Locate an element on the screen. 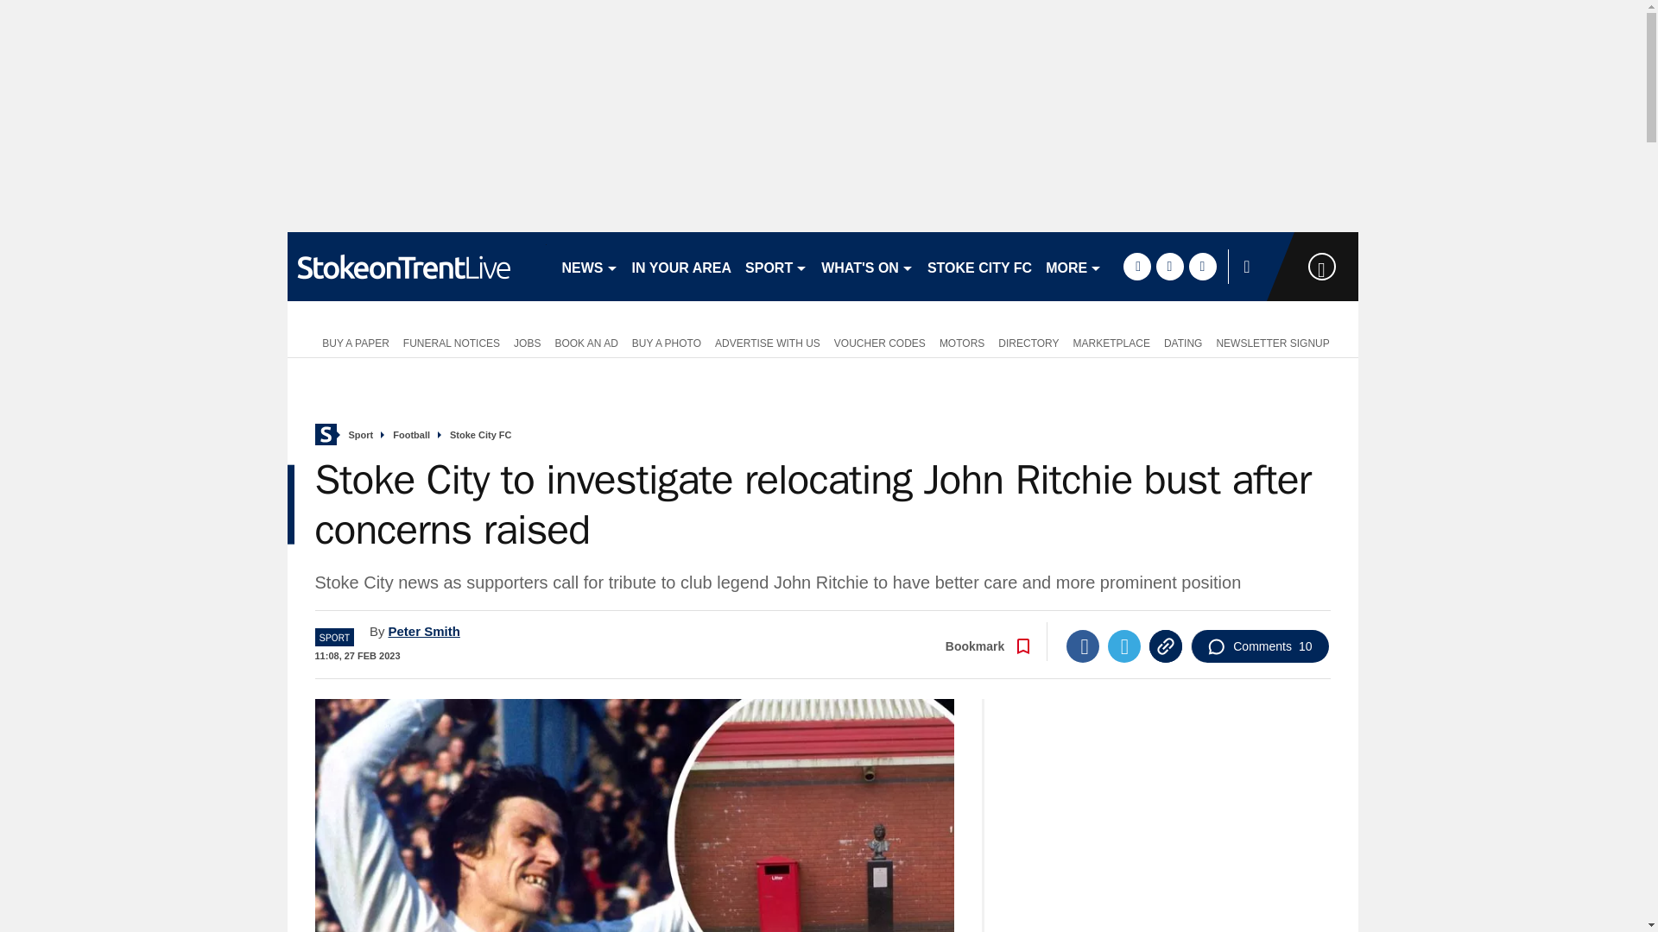 This screenshot has height=932, width=1658. twitter is located at coordinates (1169, 266).